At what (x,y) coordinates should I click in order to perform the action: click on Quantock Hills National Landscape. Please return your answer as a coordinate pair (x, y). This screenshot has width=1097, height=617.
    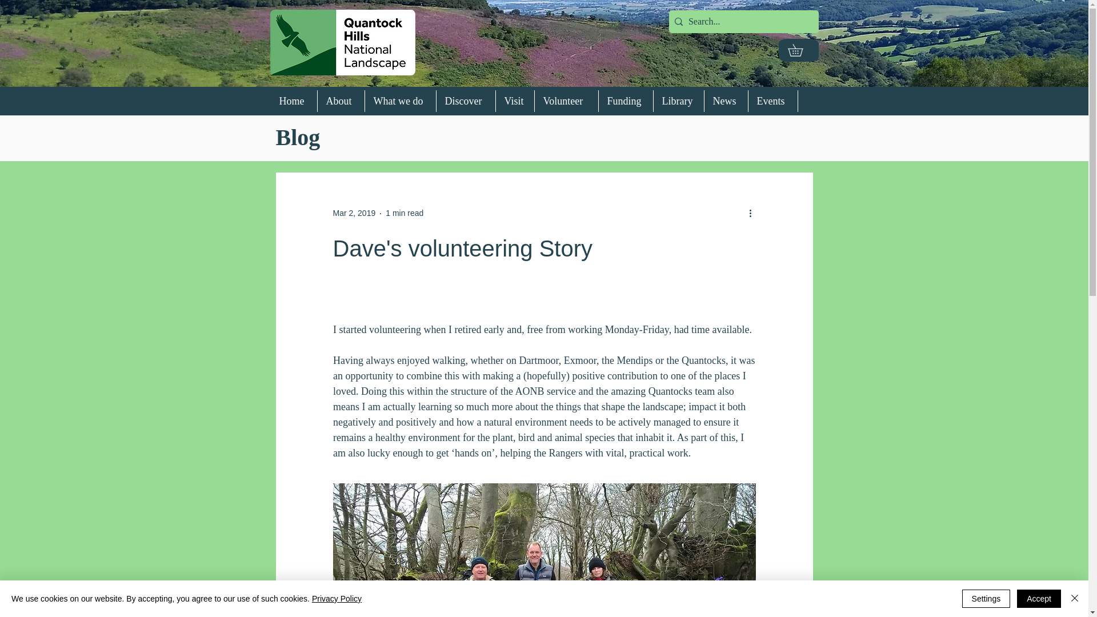
    Looking at the image, I should click on (342, 42).